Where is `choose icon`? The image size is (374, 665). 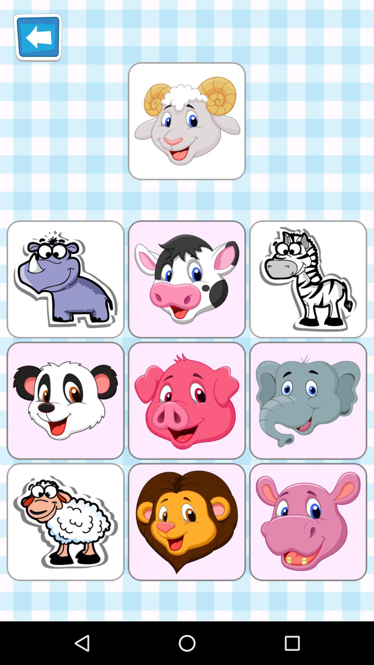
choose icon is located at coordinates (187, 121).